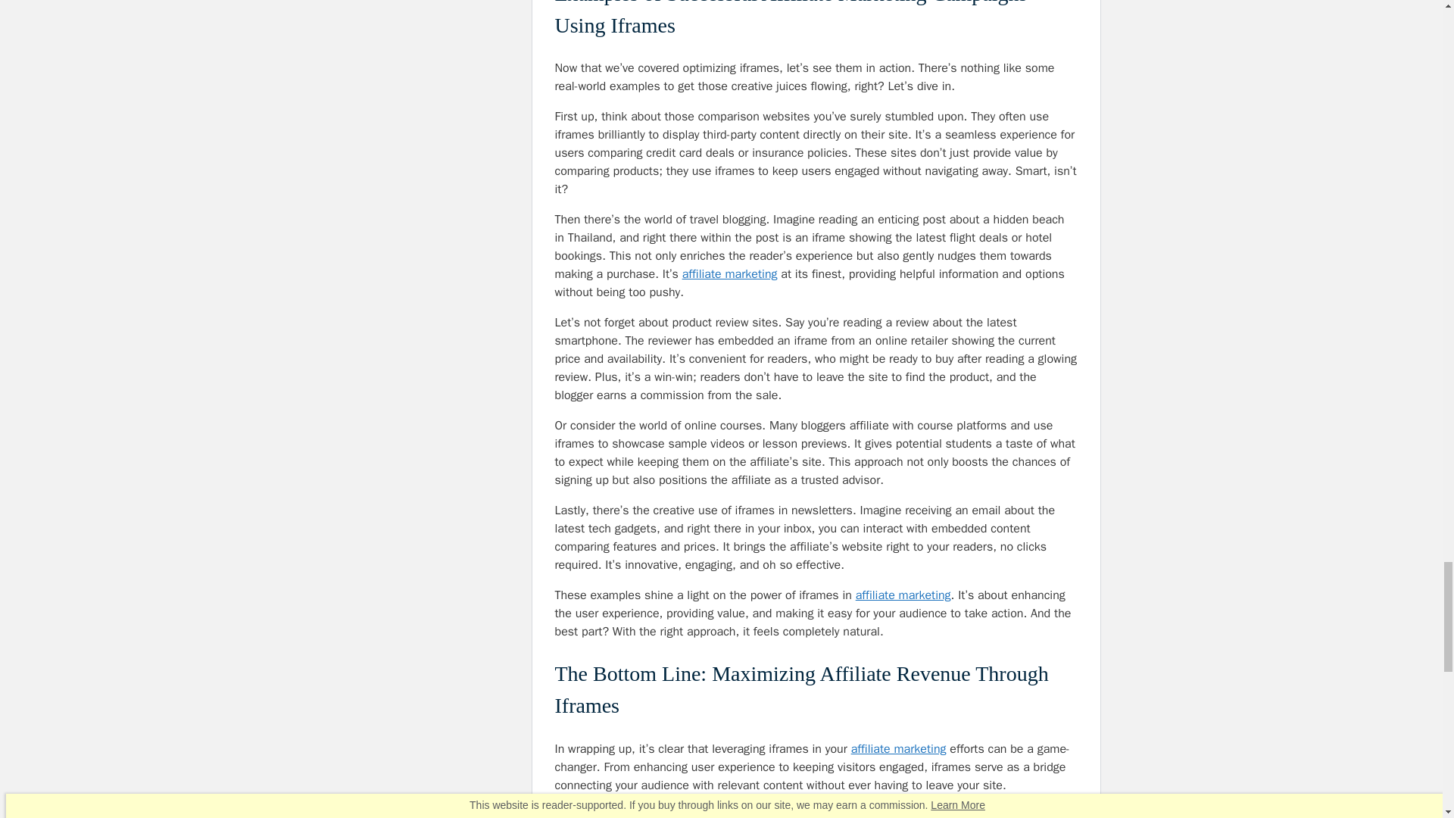  Describe the element at coordinates (903, 595) in the screenshot. I see `affiliate marketing` at that location.